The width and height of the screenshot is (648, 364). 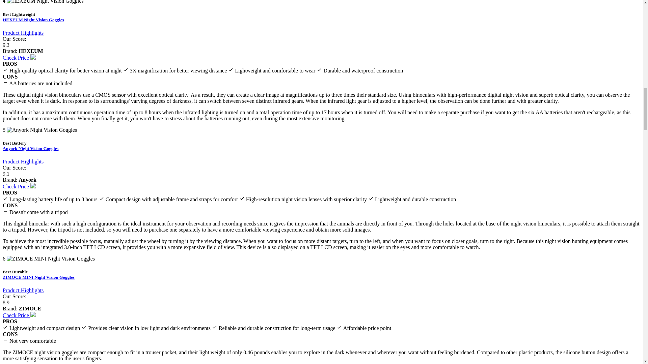 I want to click on Check Price, so click(x=19, y=58).